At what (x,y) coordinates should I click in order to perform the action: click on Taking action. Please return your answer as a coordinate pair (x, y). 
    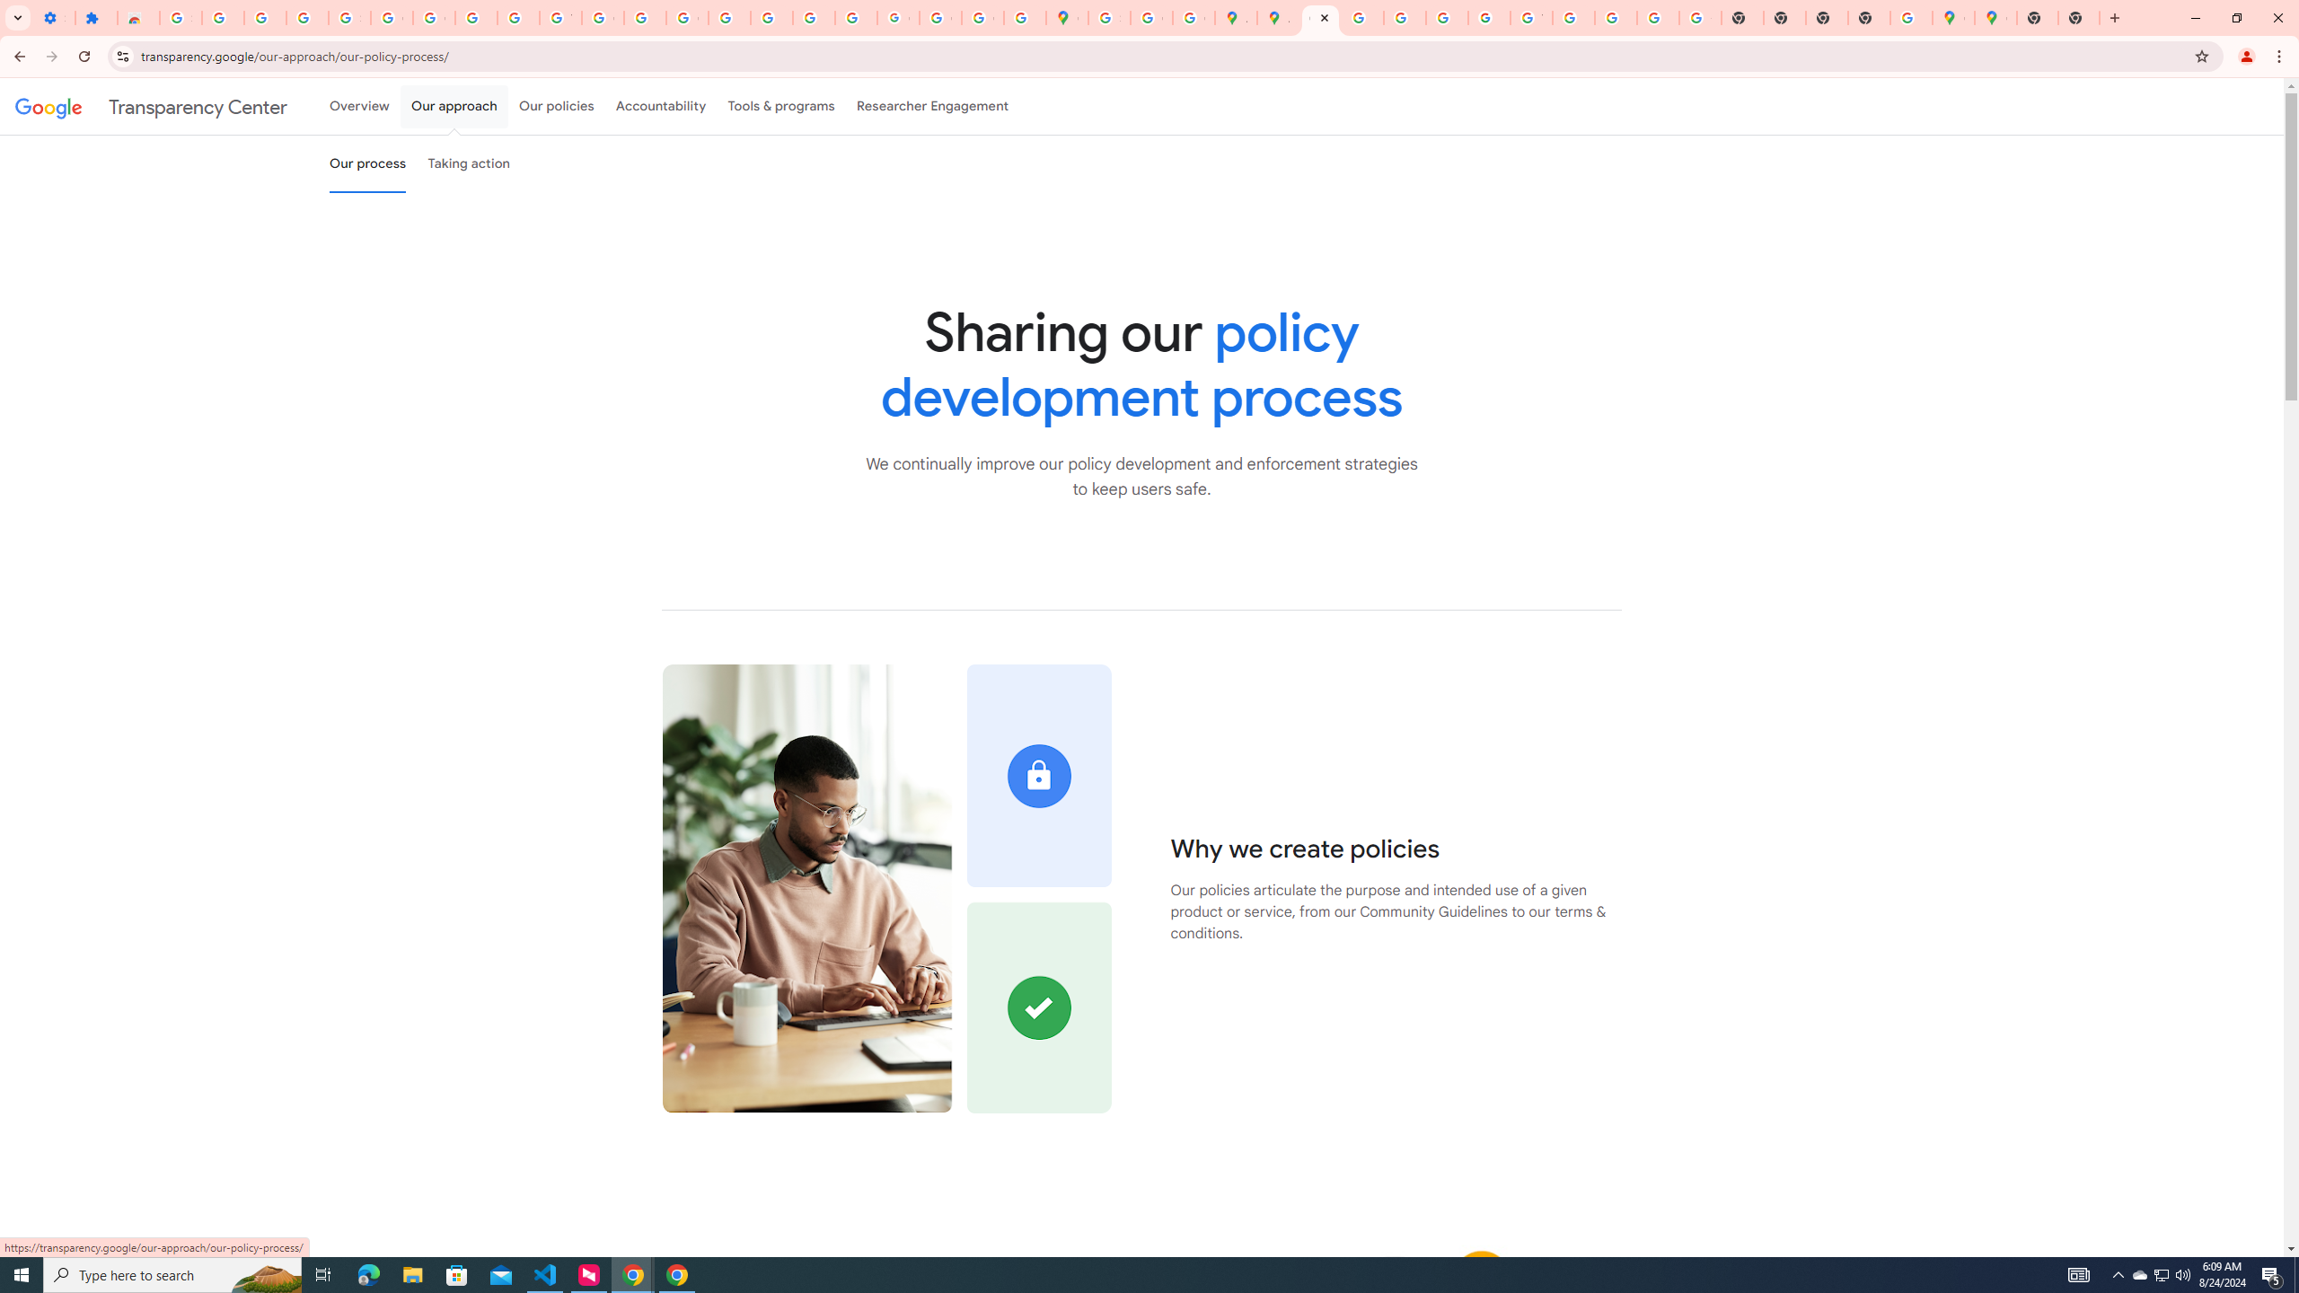
    Looking at the image, I should click on (469, 163).